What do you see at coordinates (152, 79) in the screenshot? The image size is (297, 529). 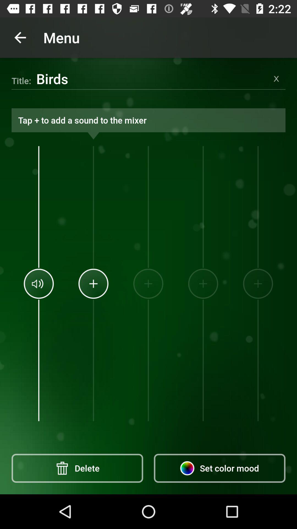 I see `flip until birds` at bounding box center [152, 79].